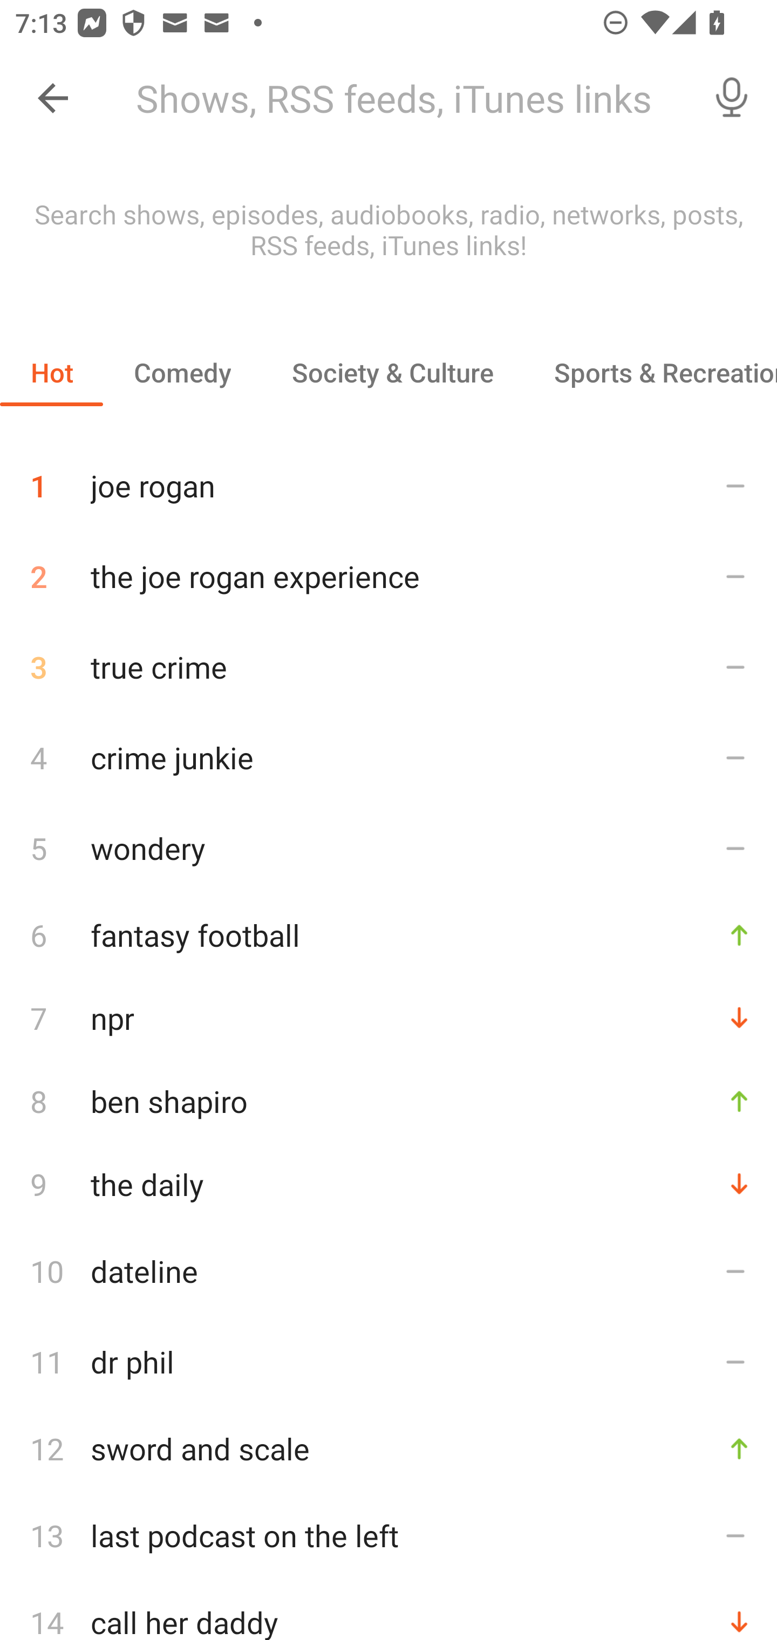 The width and height of the screenshot is (777, 1640). Describe the element at coordinates (388, 1449) in the screenshot. I see `12 sword and scale` at that location.